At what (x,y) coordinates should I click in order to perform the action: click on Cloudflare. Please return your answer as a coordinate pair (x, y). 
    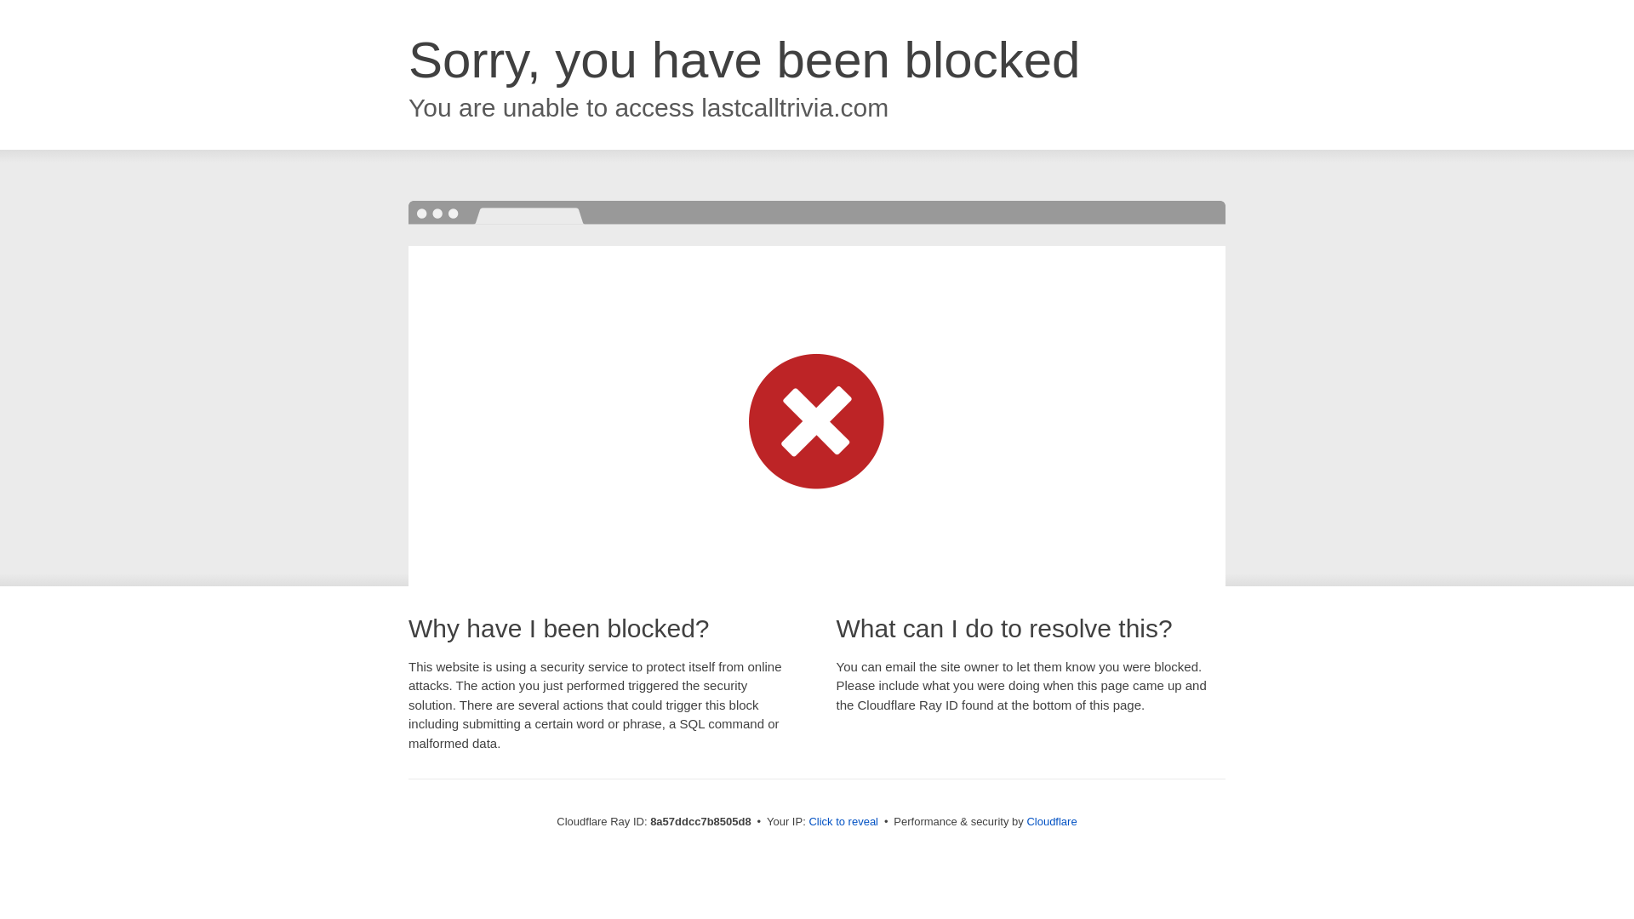
    Looking at the image, I should click on (1051, 821).